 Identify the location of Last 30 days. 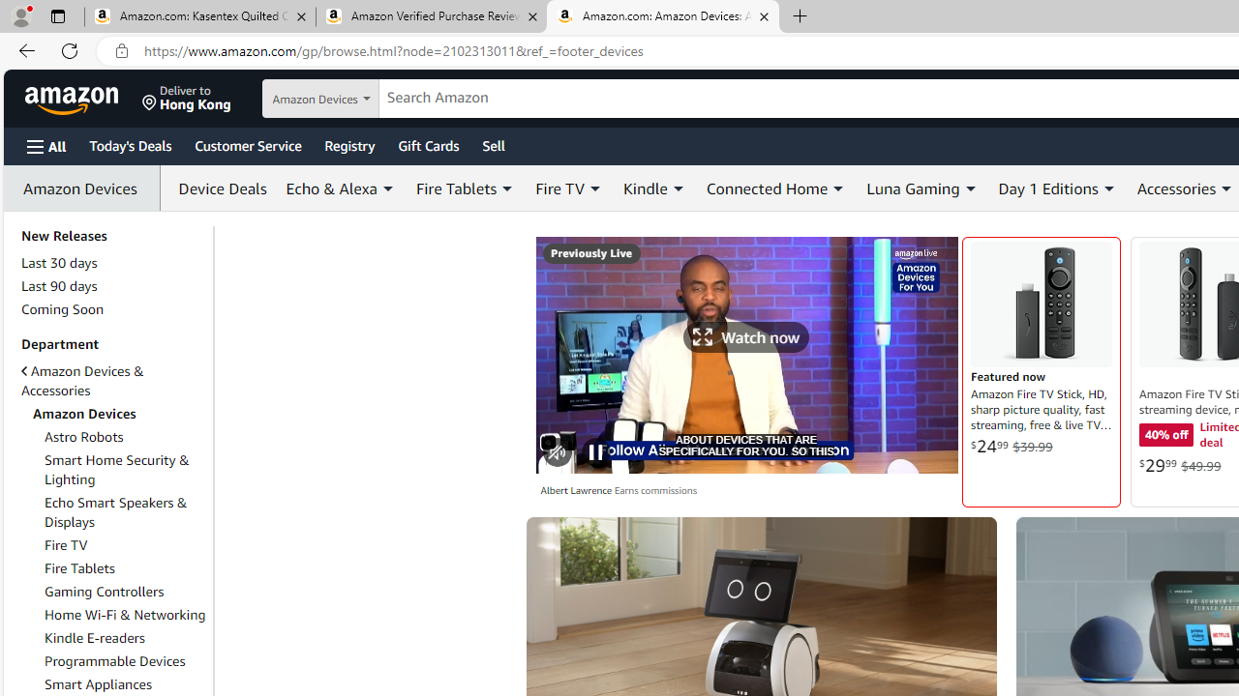
(59, 262).